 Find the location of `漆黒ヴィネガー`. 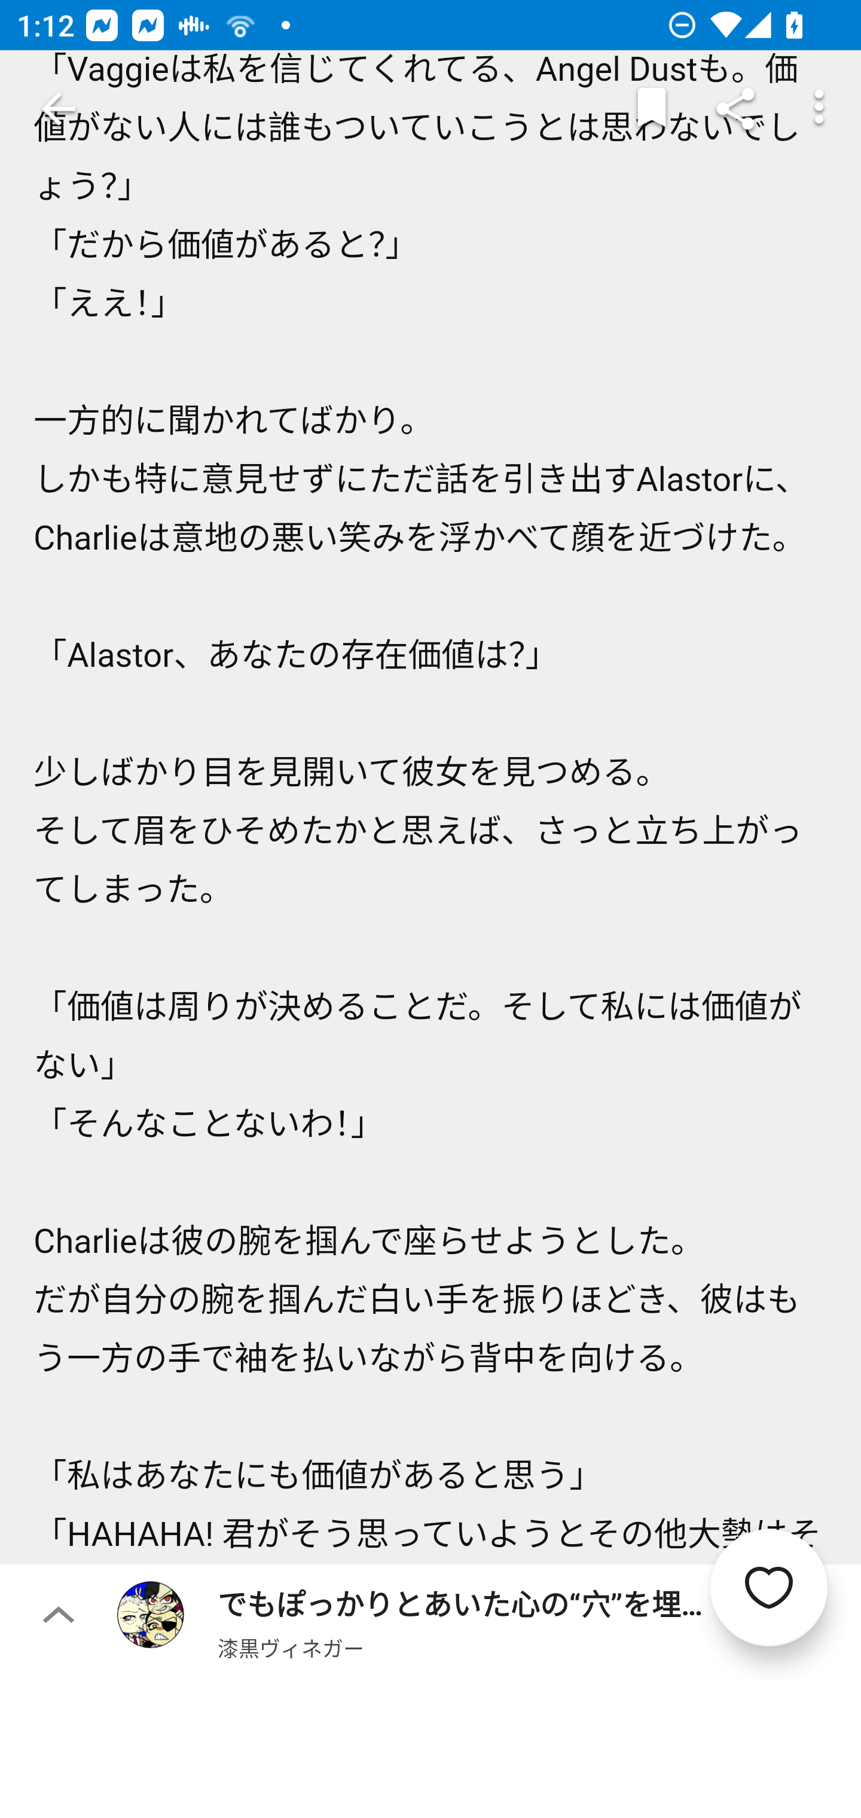

漆黒ヴィネガー is located at coordinates (291, 1648).